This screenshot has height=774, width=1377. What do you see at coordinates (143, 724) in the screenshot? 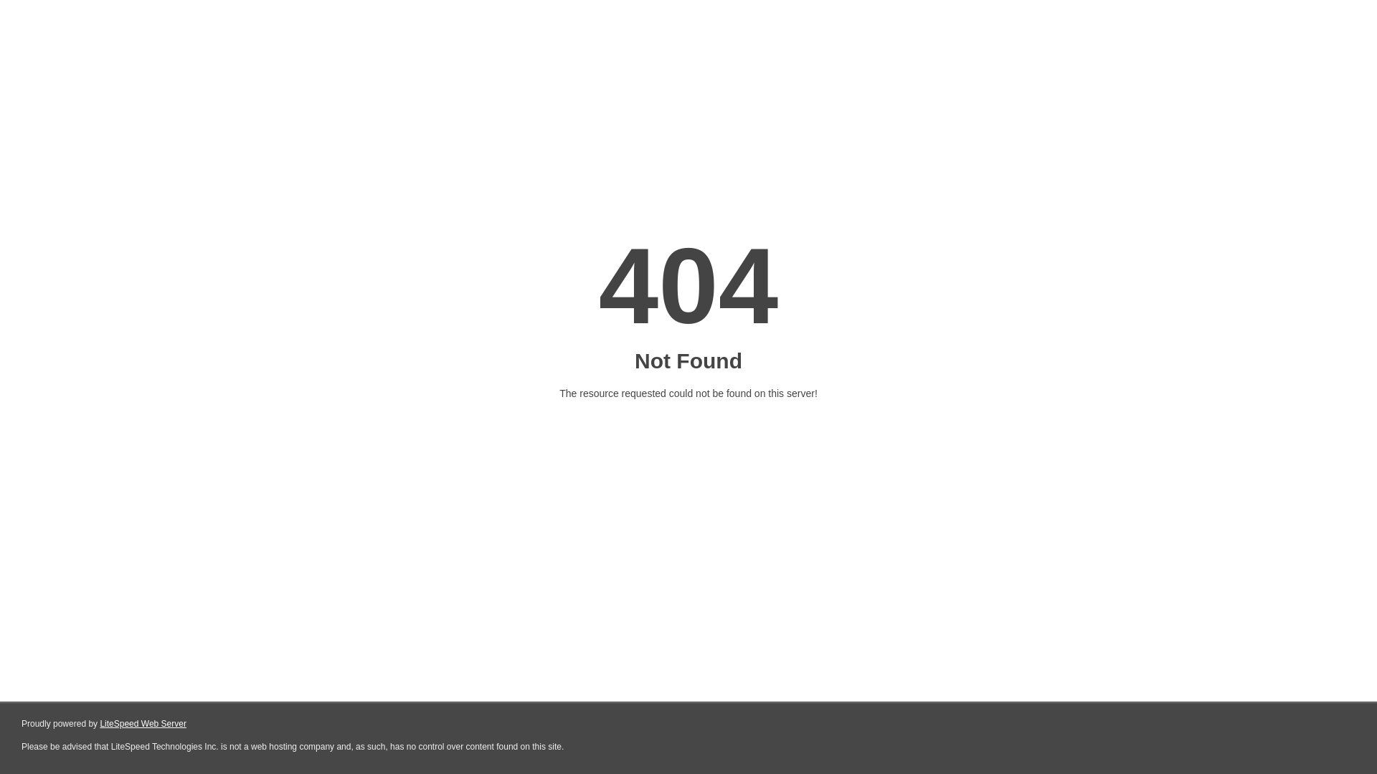
I see `LiteSpeed Web Server` at bounding box center [143, 724].